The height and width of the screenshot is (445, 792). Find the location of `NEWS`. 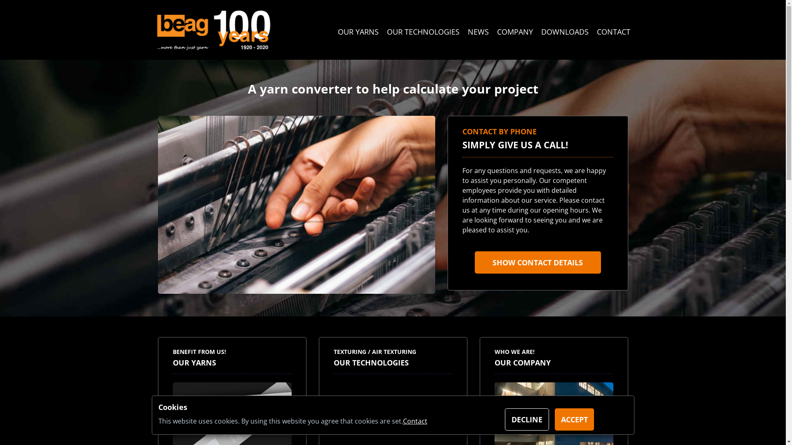

NEWS is located at coordinates (478, 31).